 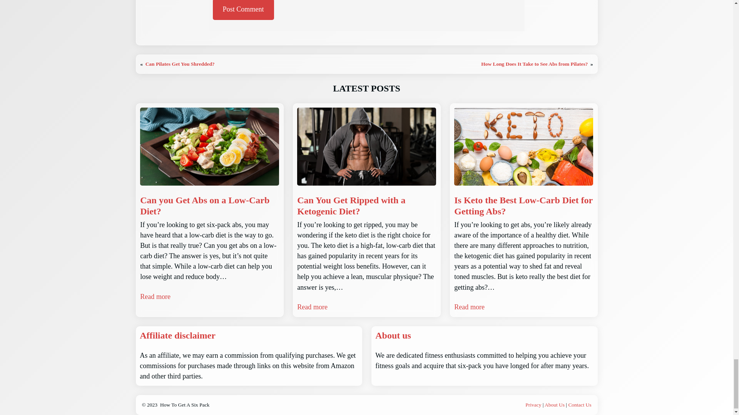 What do you see at coordinates (554, 405) in the screenshot?
I see `About Us` at bounding box center [554, 405].